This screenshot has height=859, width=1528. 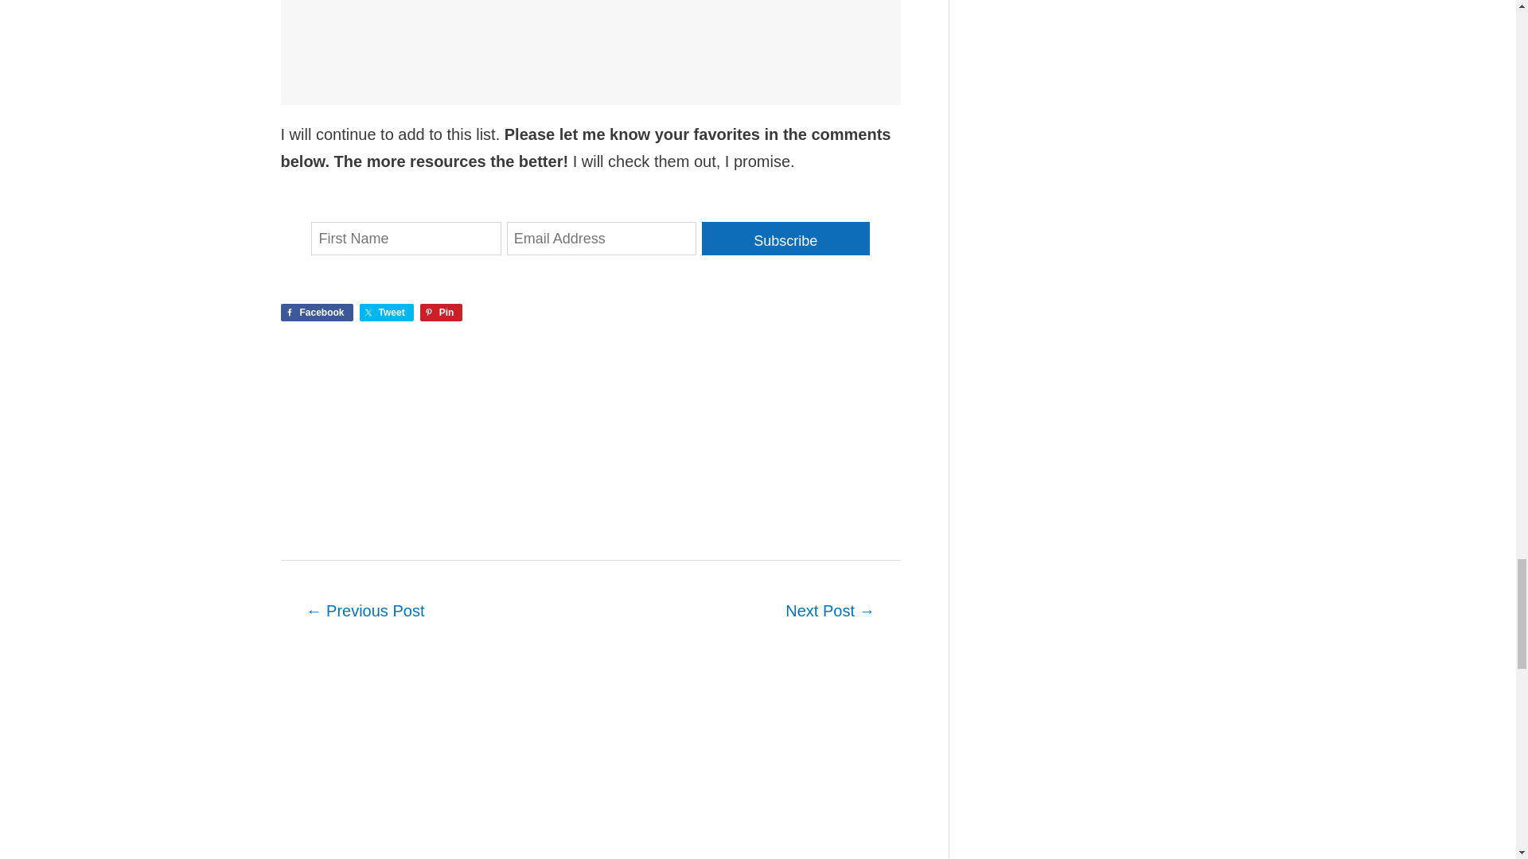 What do you see at coordinates (364, 612) in the screenshot?
I see `The Best Seed Companies` at bounding box center [364, 612].